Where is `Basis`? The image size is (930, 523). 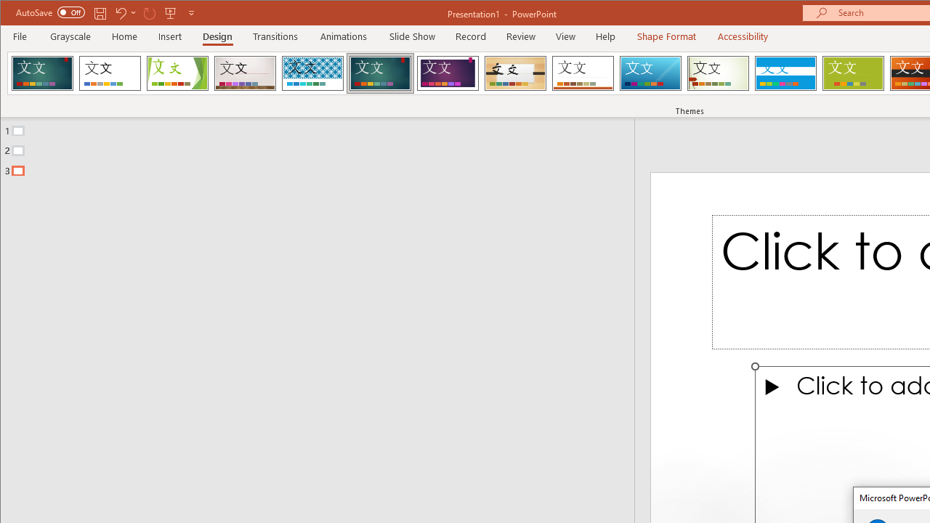
Basis is located at coordinates (853, 73).